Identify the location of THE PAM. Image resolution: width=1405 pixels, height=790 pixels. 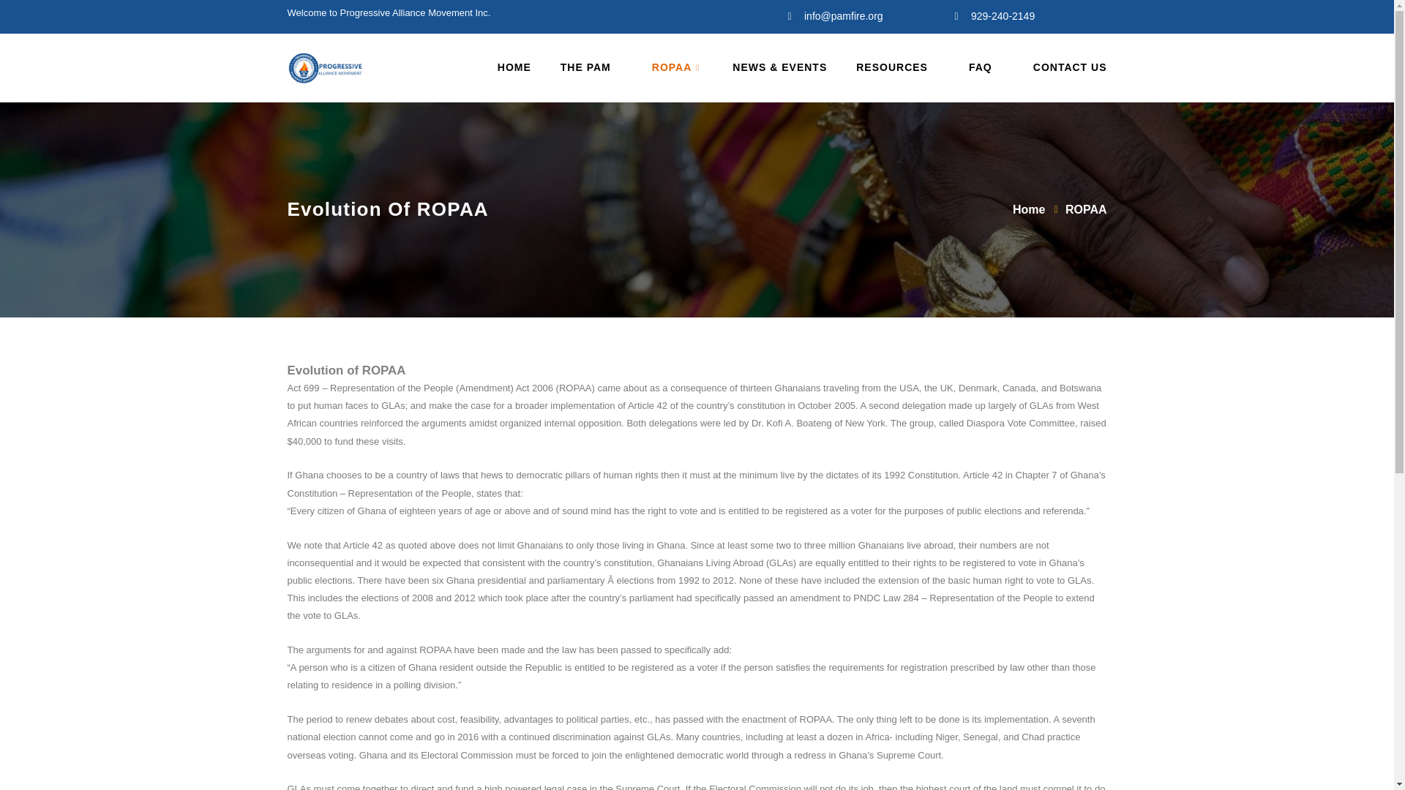
(577, 68).